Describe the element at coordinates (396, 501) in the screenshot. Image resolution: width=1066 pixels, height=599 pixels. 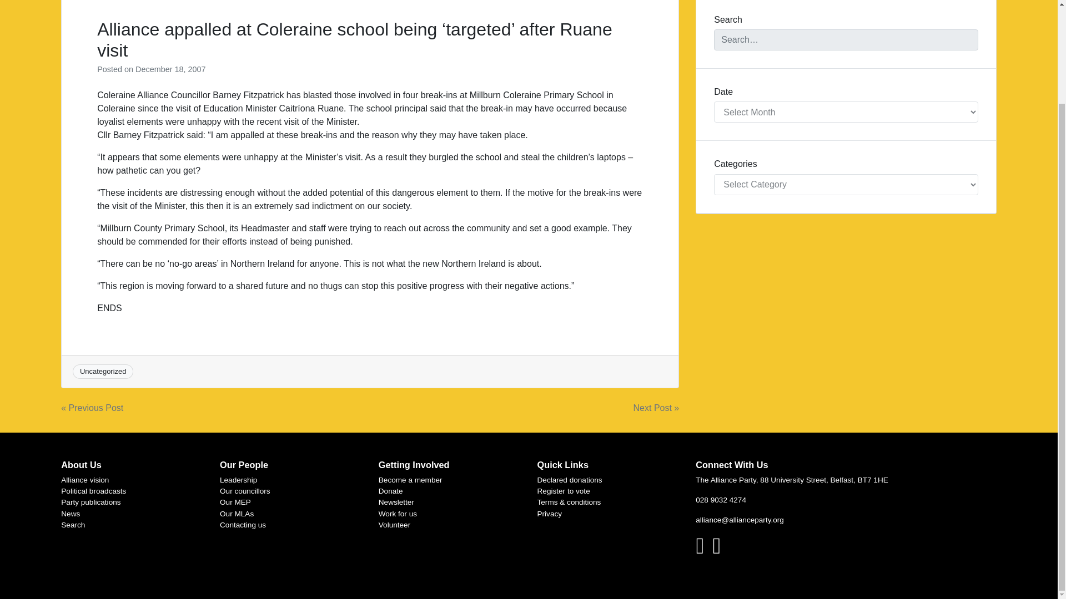
I see `Newsletter` at that location.